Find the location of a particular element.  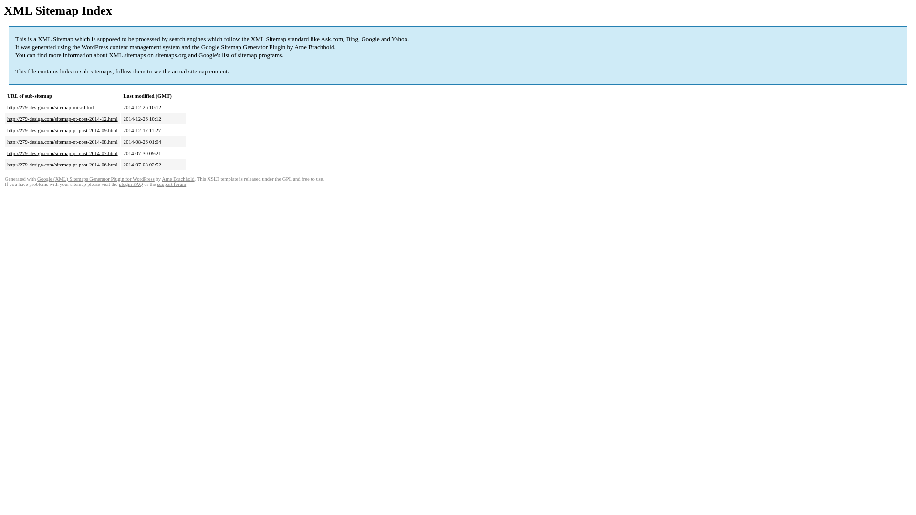

http://279-design.com/sitemap-pt-post-2014-12.html is located at coordinates (62, 119).